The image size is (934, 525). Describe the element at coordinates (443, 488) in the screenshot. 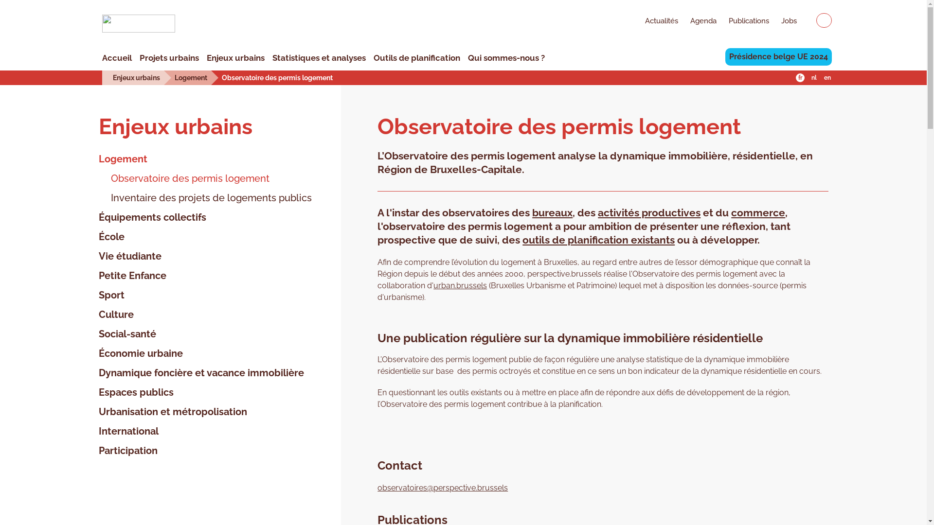

I see `observatoires@perspective.brussels` at that location.